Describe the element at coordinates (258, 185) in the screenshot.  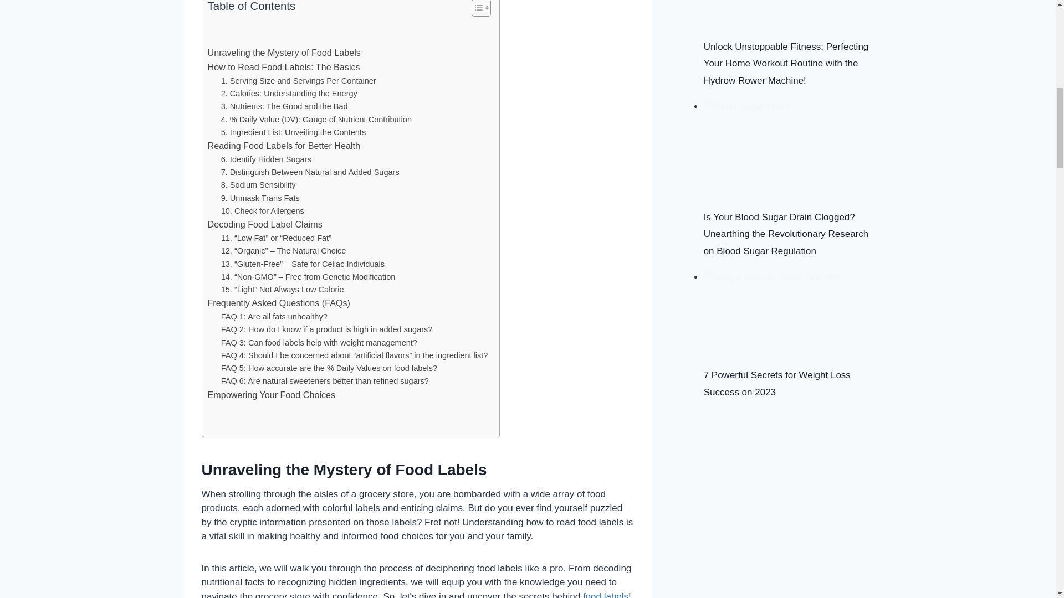
I see `8. Sodium Sensibility` at that location.